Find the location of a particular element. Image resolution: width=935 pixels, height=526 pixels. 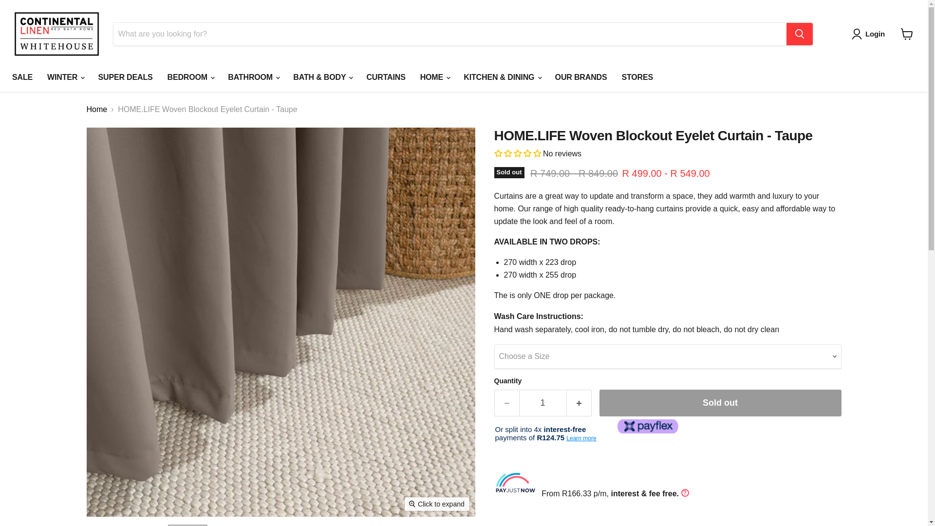

View cart is located at coordinates (907, 34).